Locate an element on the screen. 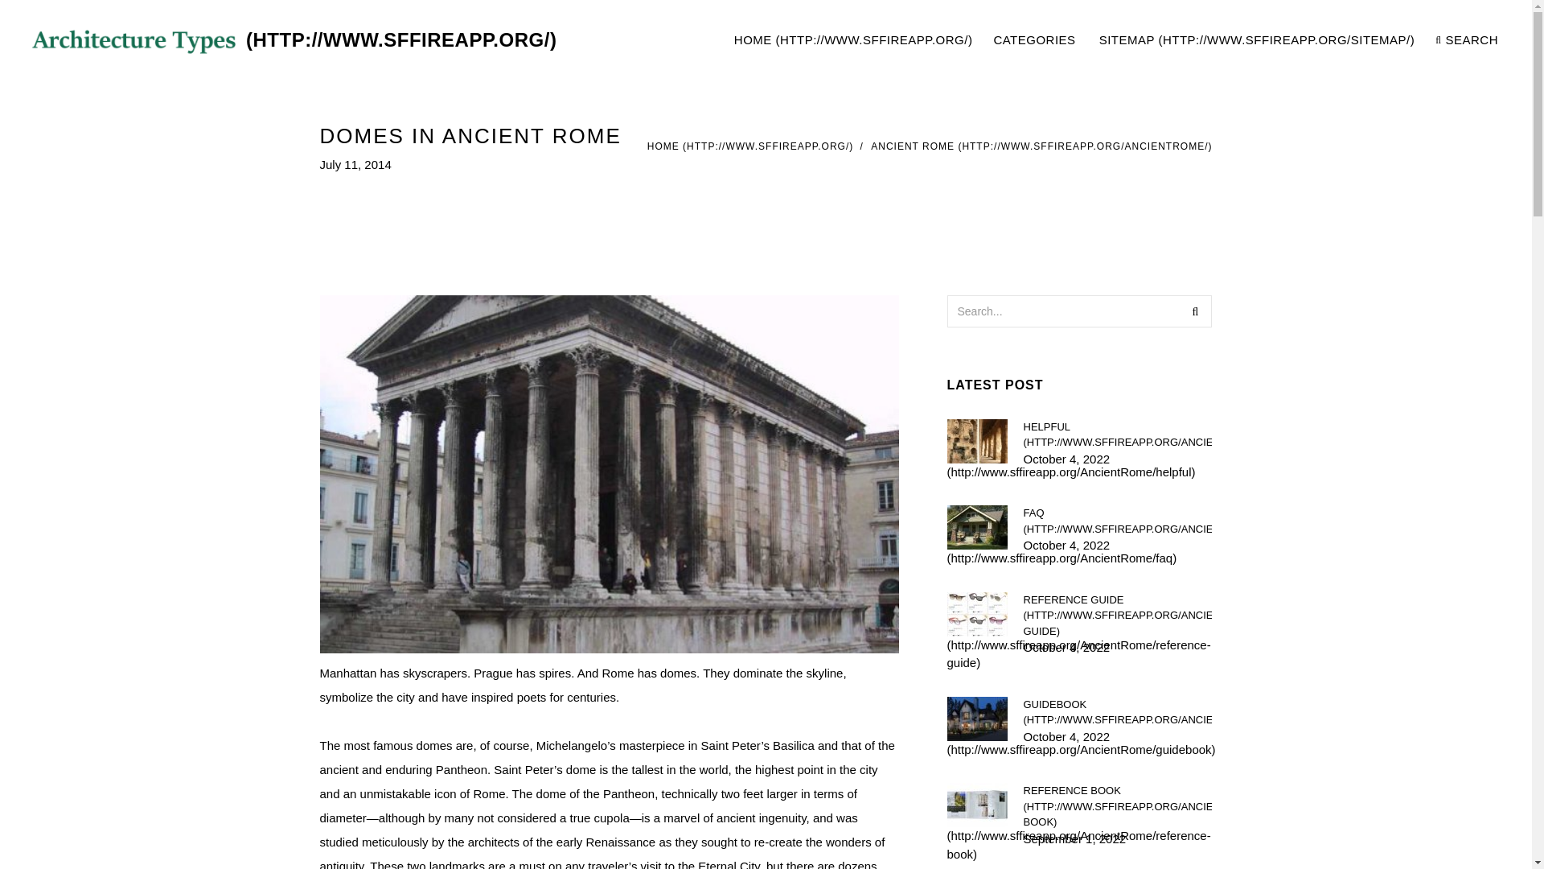 Image resolution: width=1544 pixels, height=869 pixels. Search is located at coordinates (1467, 40).